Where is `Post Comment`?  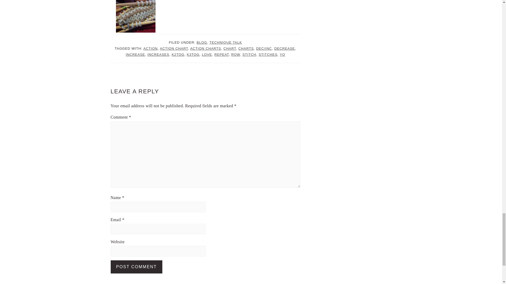 Post Comment is located at coordinates (137, 267).